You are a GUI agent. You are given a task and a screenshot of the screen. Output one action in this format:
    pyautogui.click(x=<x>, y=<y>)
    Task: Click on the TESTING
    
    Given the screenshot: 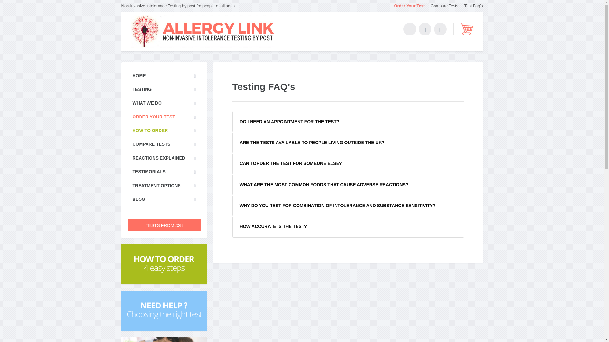 What is the action you would take?
    pyautogui.click(x=164, y=89)
    